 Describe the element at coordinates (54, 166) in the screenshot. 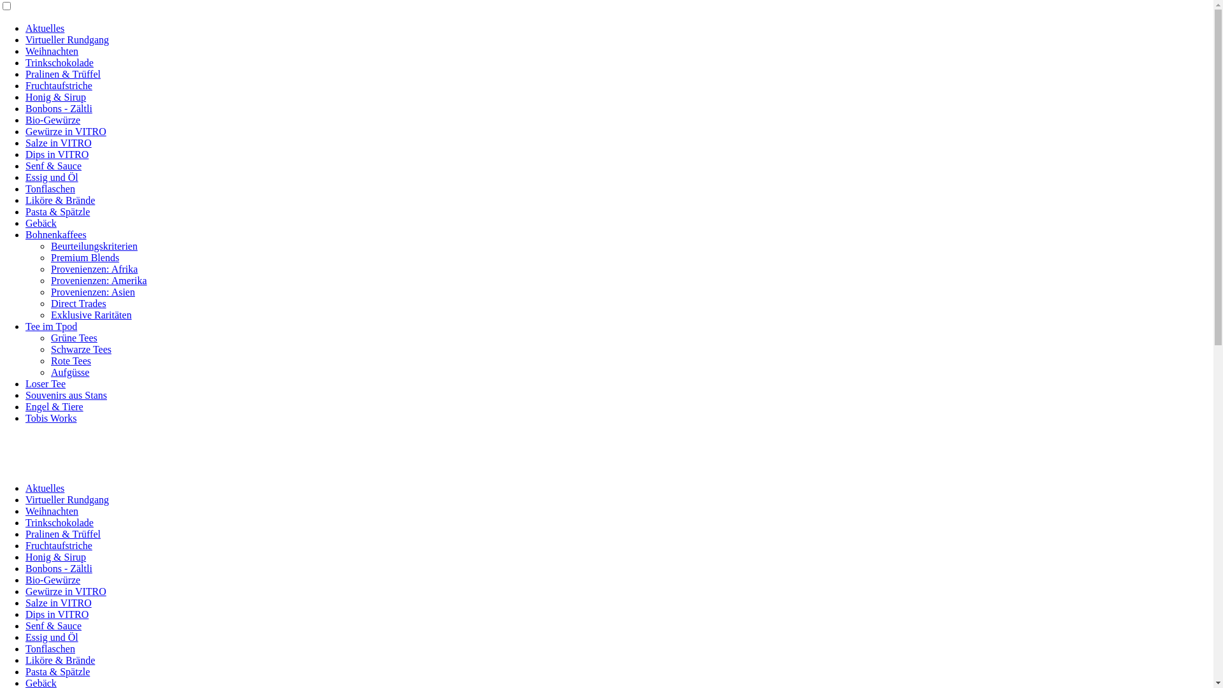

I see `Senf & Sauce` at that location.